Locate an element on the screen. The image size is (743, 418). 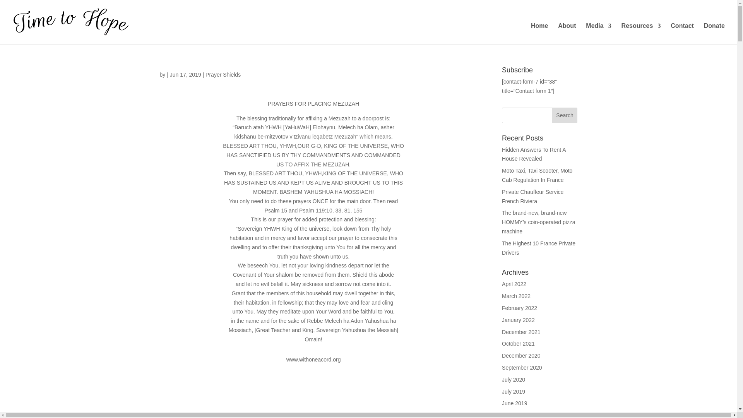
Moto Taxi, Taxi Scooter, Moto Cab Regulation In France is located at coordinates (537, 175).